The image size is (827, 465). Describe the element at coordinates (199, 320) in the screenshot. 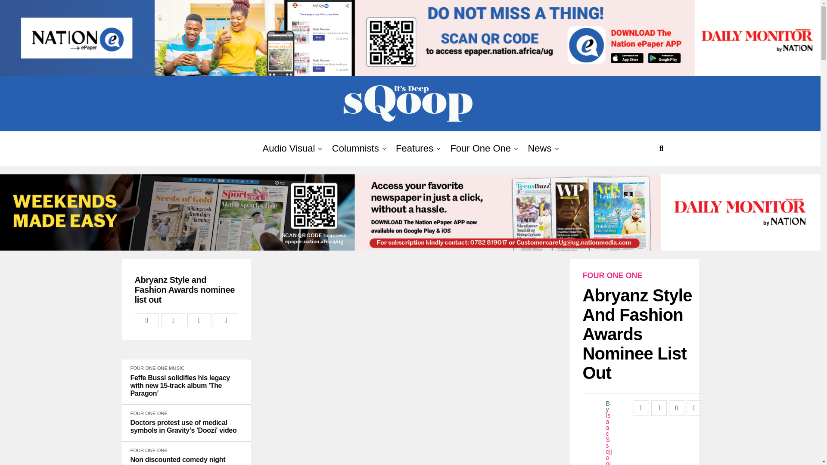

I see `Share on Flipboard` at that location.